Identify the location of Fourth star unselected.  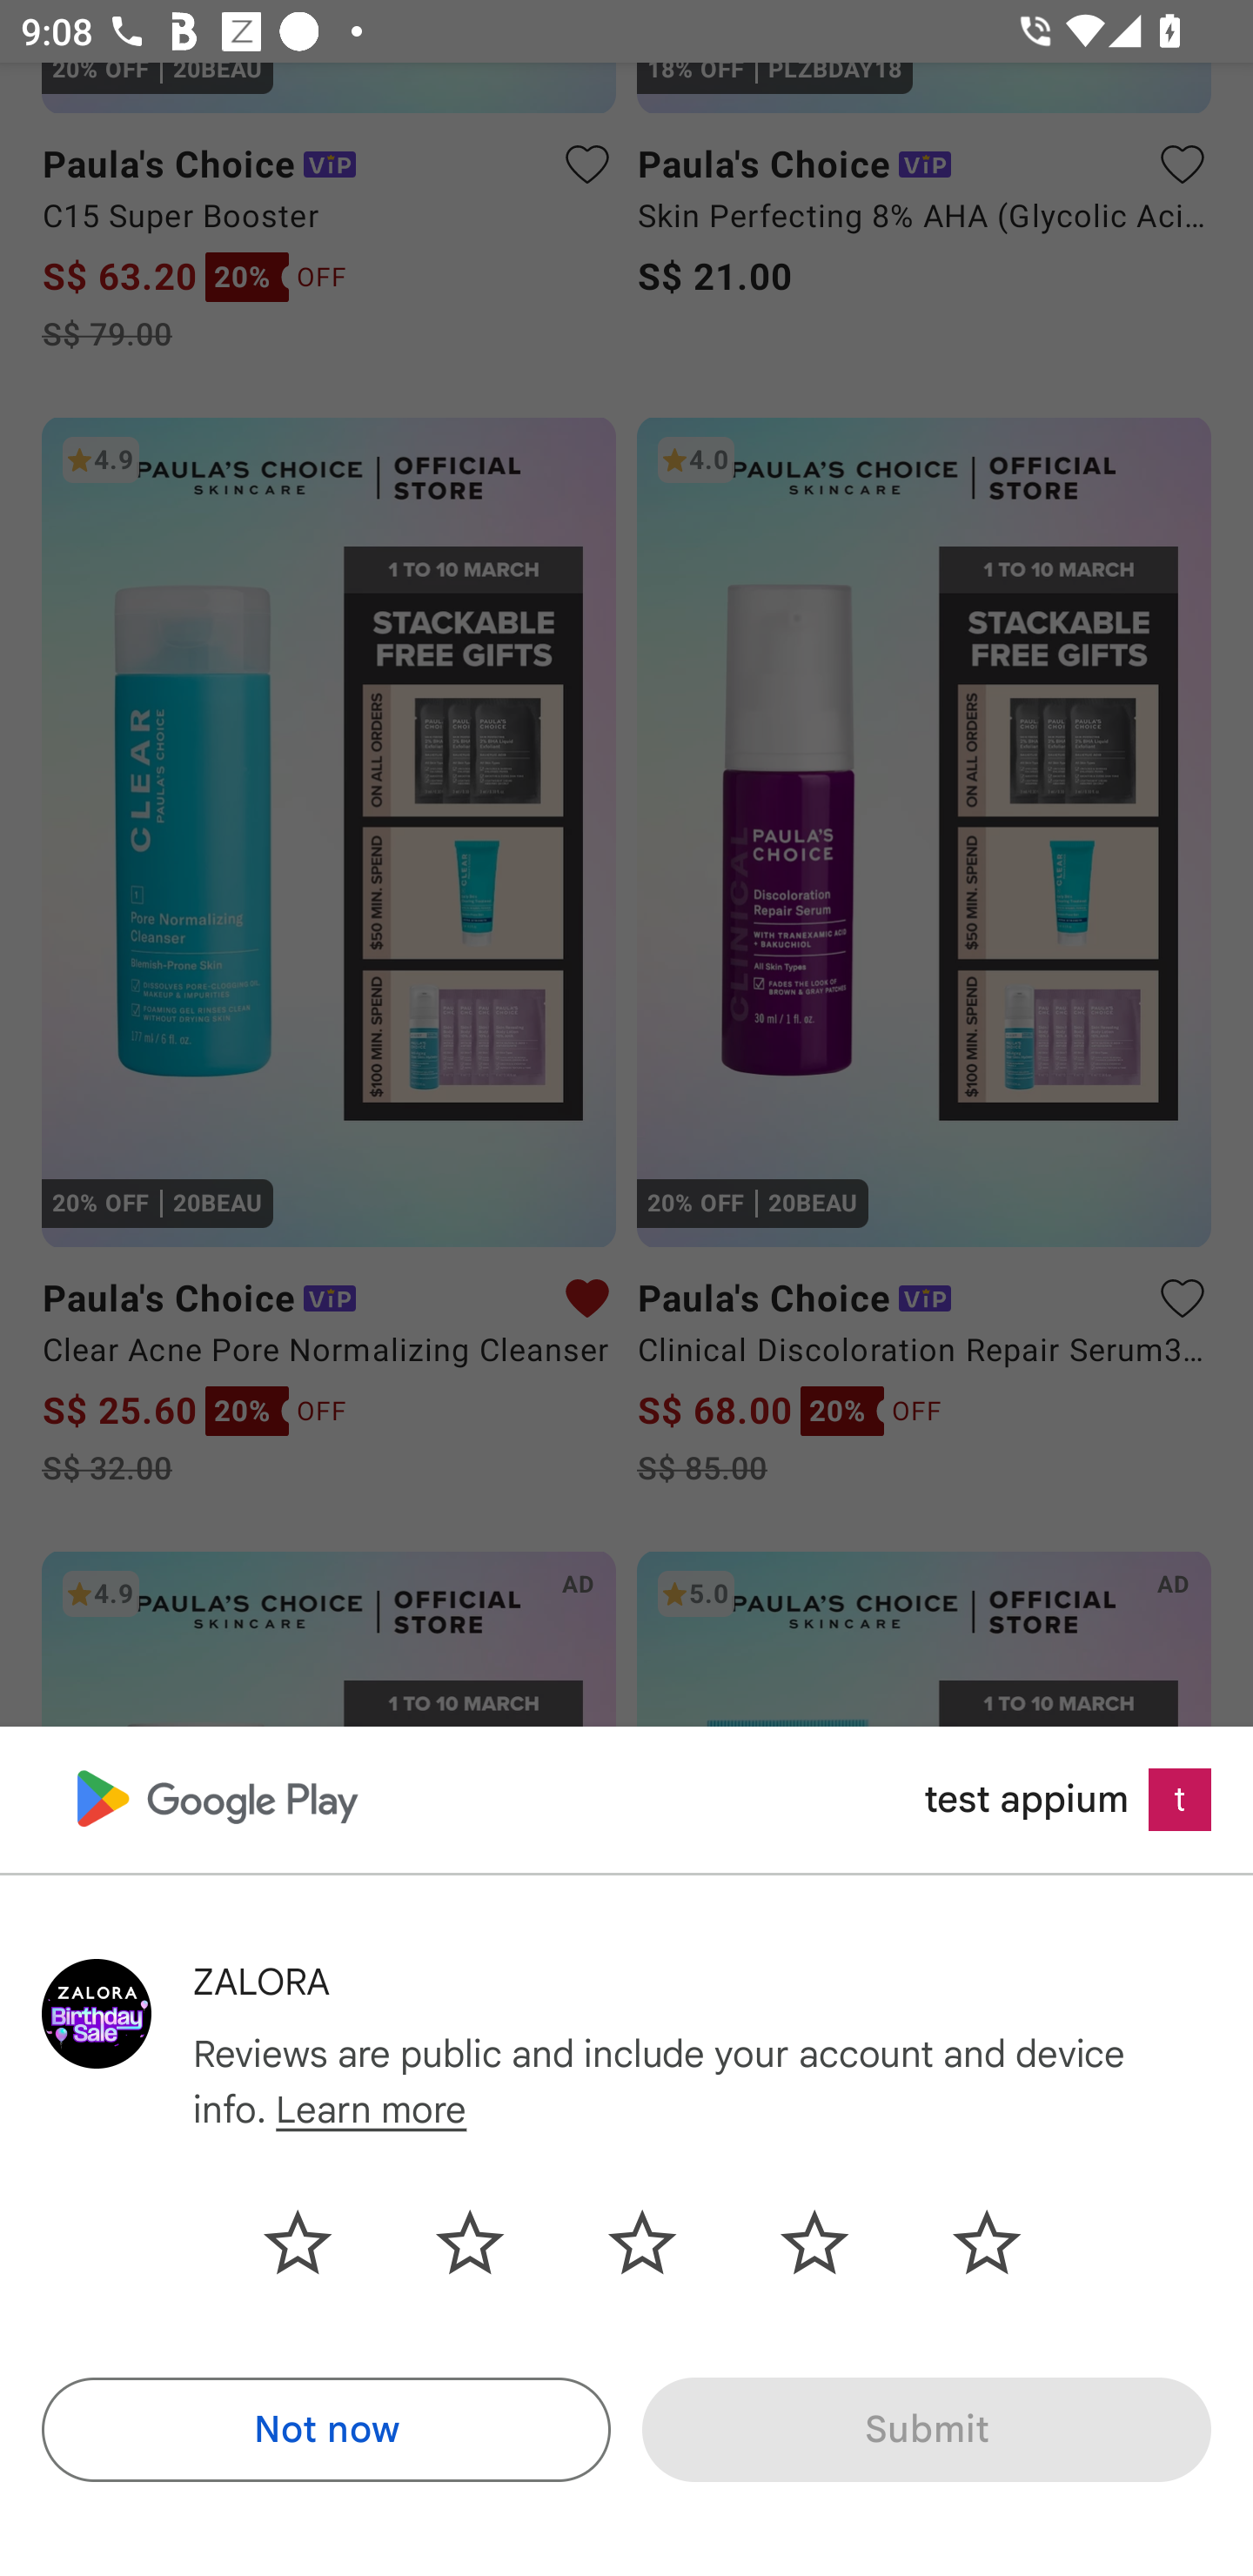
(814, 2242).